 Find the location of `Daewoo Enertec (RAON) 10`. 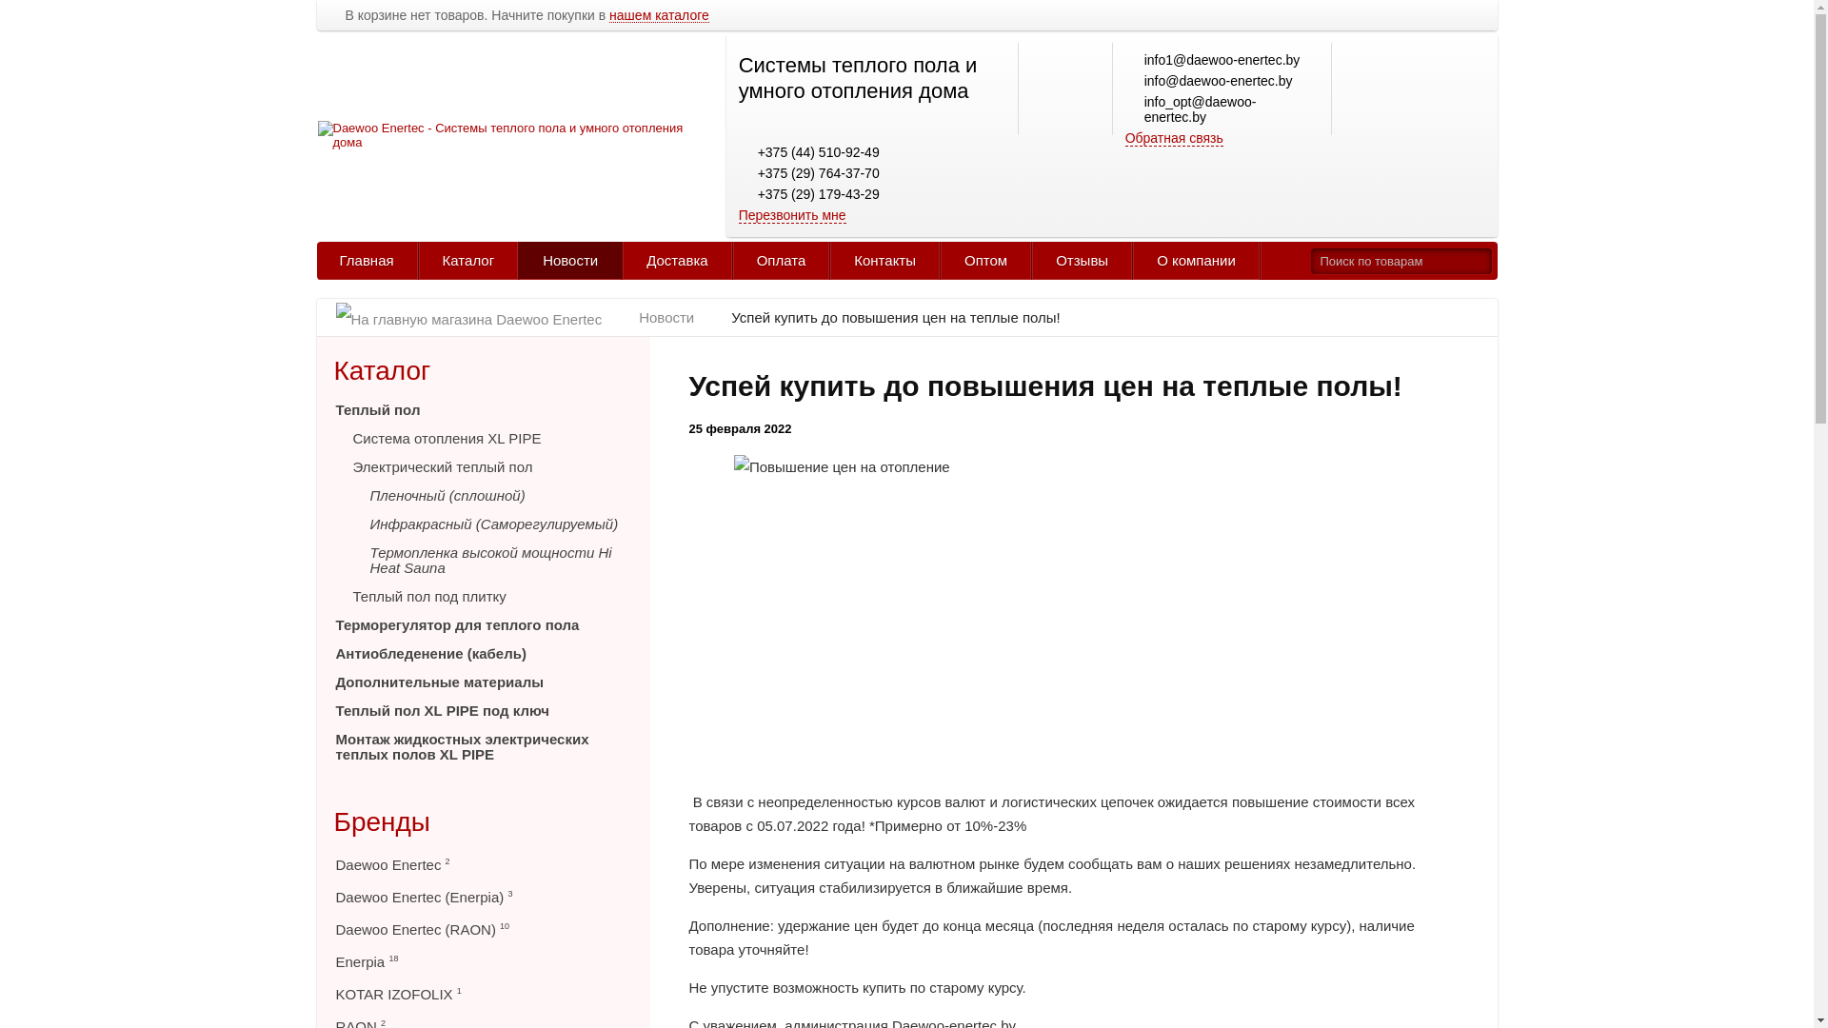

Daewoo Enertec (RAON) 10 is located at coordinates (483, 928).